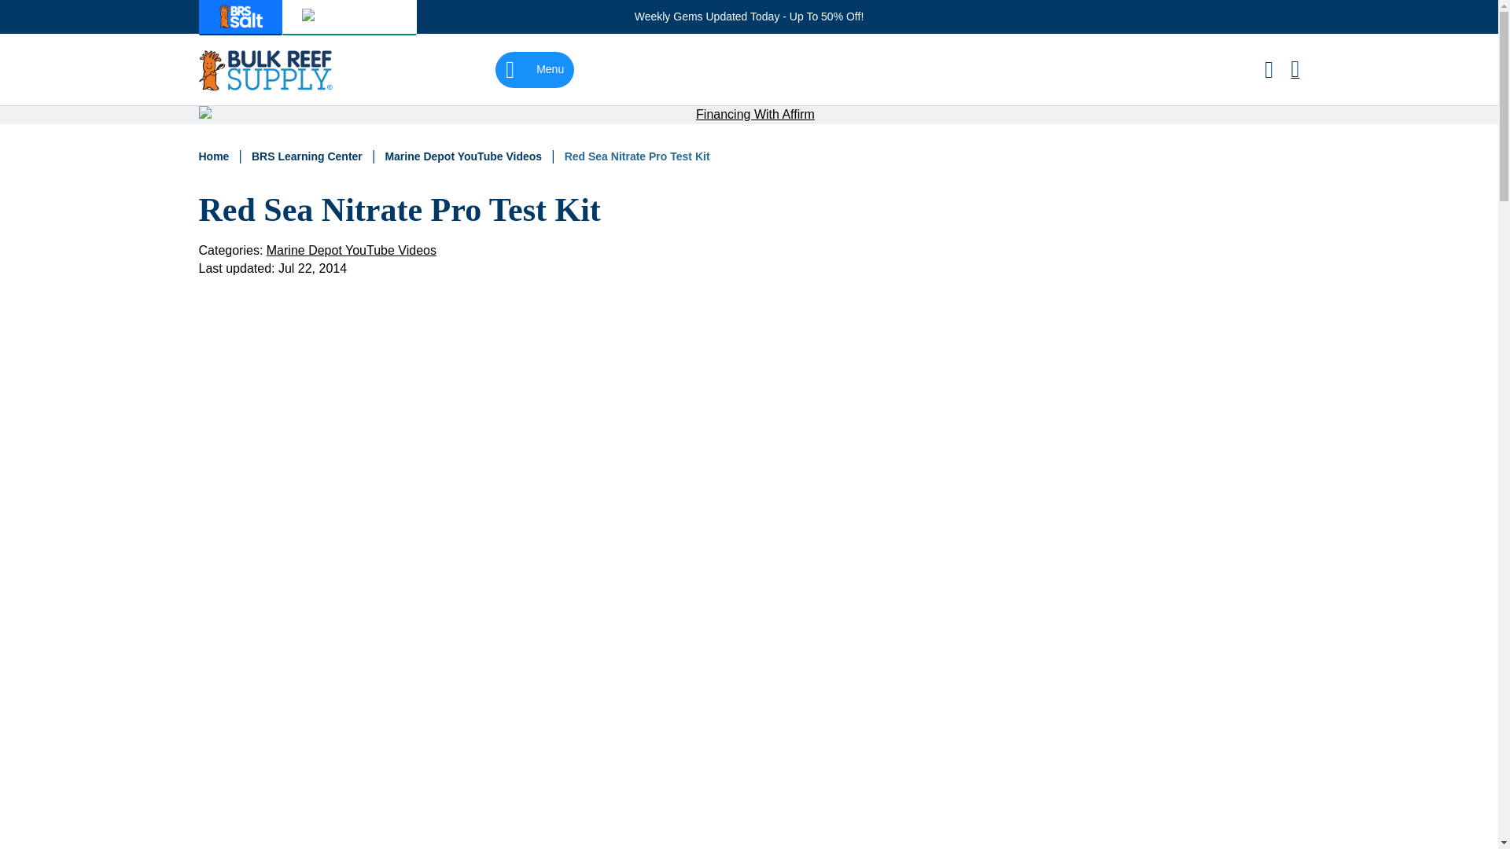  I want to click on Go to Home Page, so click(215, 156).